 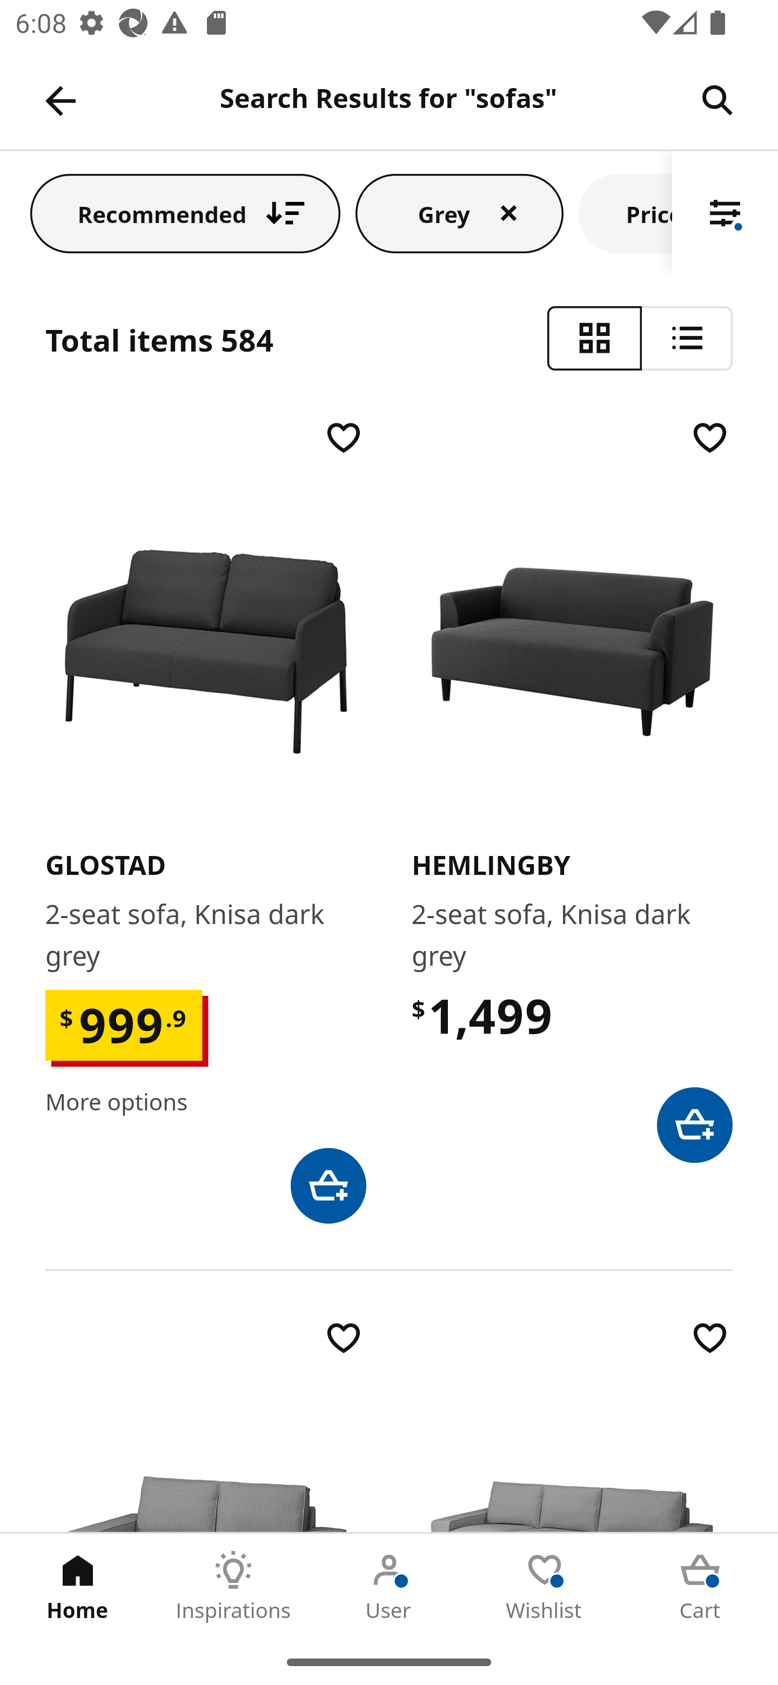 What do you see at coordinates (700, 1586) in the screenshot?
I see `Cart
Tab 5 of 5` at bounding box center [700, 1586].